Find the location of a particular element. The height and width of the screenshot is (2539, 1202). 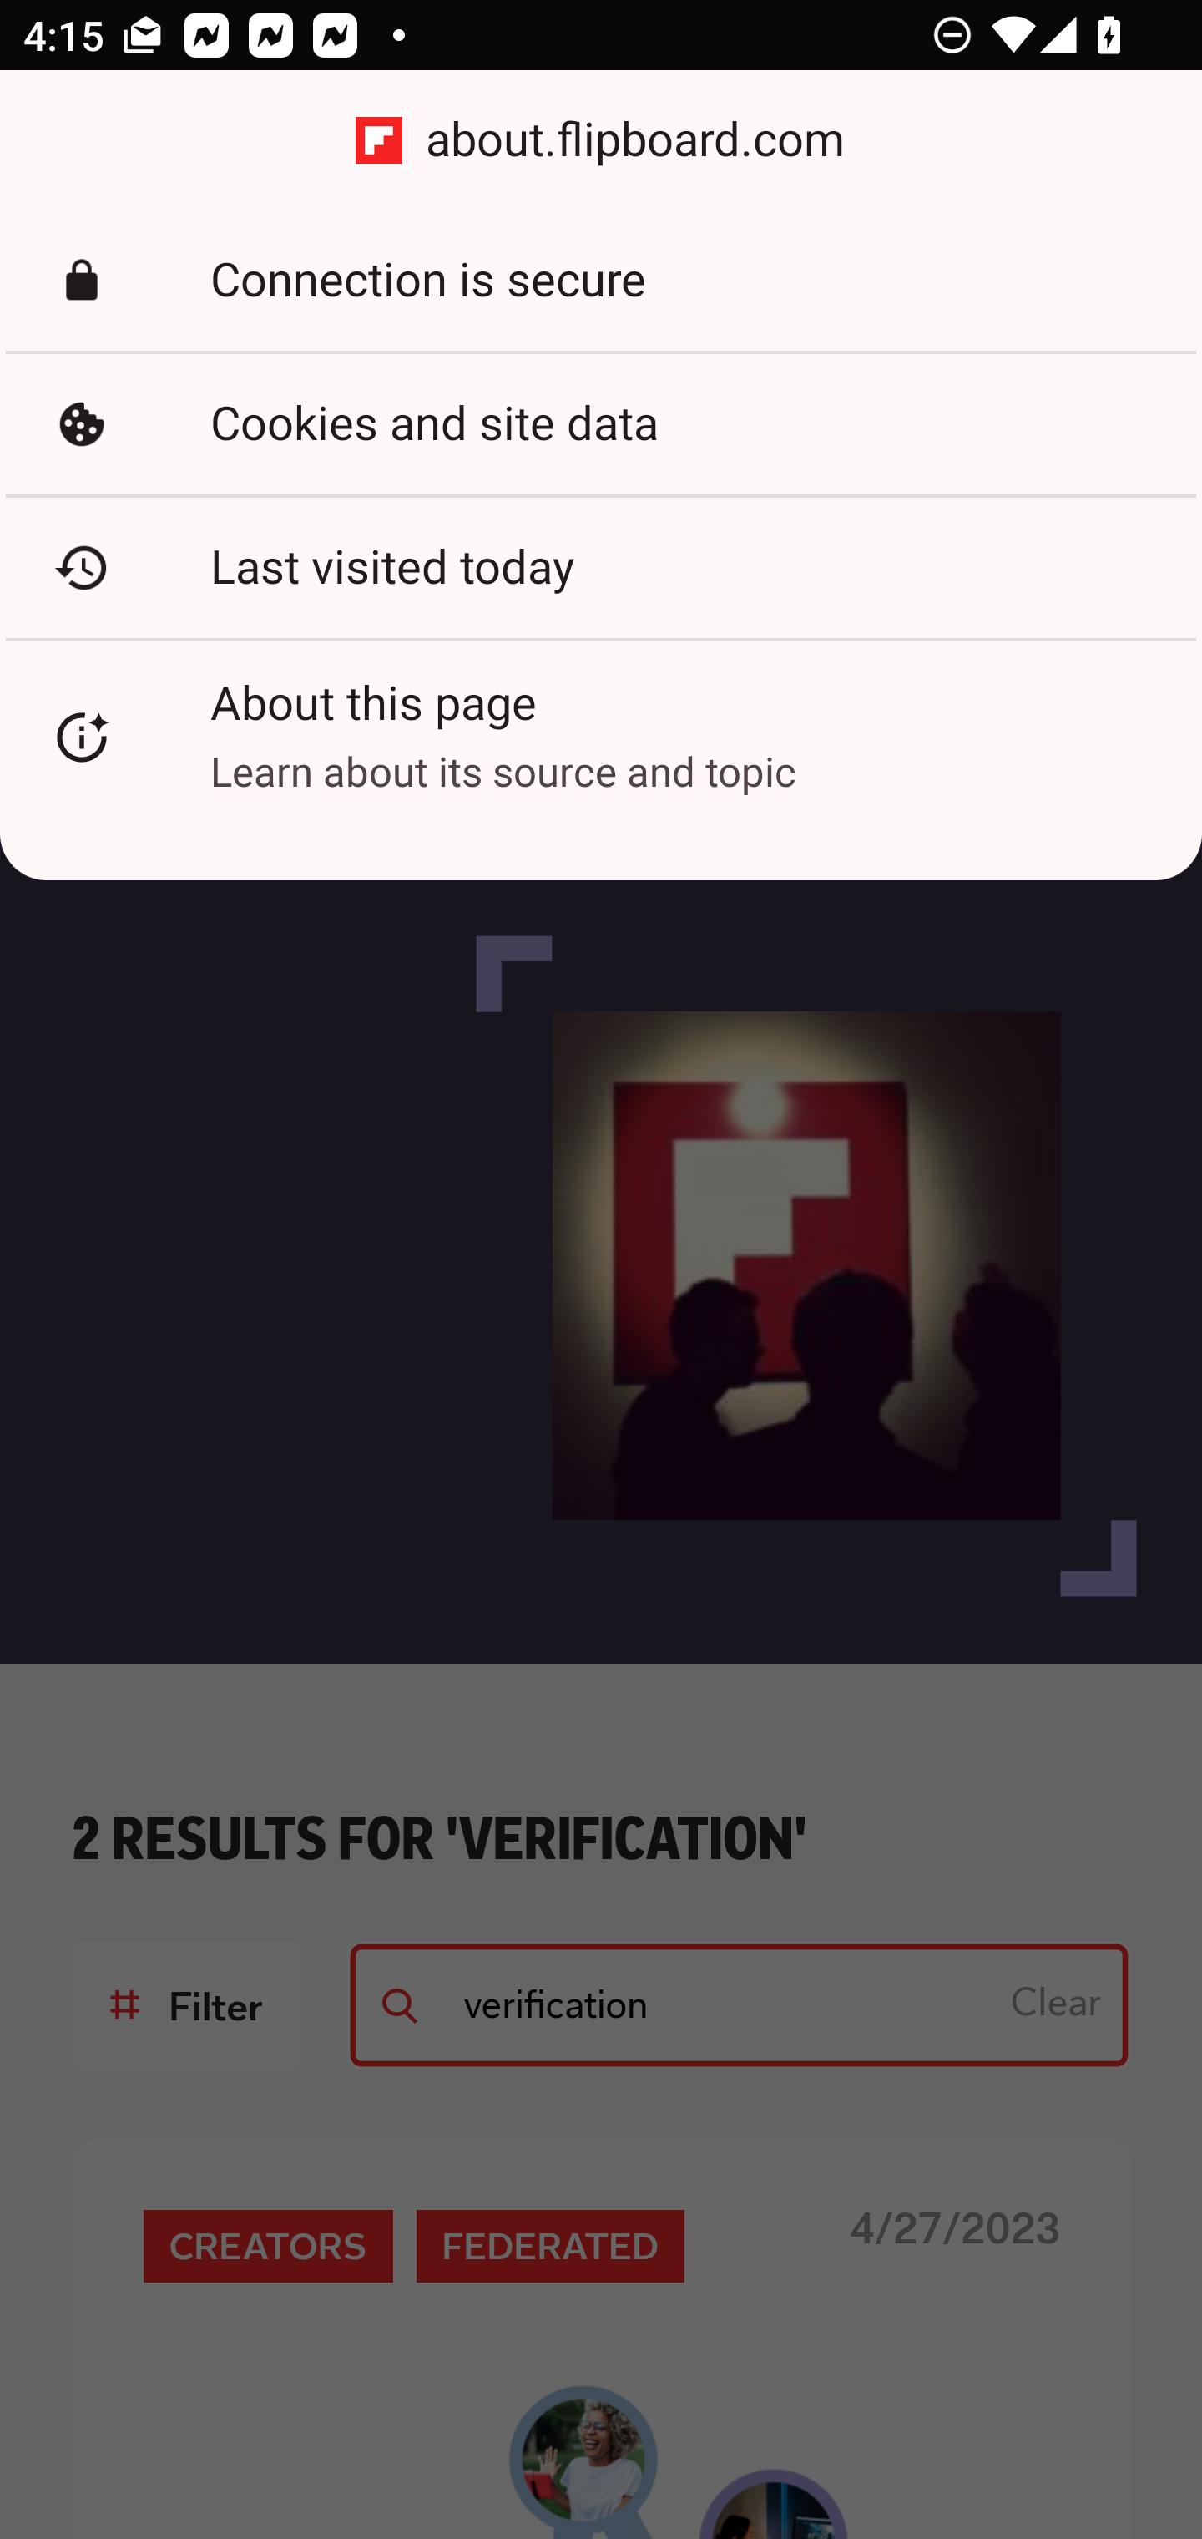

Last visited today is located at coordinates (601, 567).